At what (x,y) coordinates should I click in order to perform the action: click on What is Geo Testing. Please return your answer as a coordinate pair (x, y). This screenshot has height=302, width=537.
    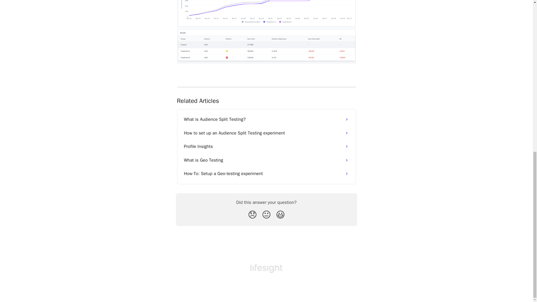
    Looking at the image, I should click on (266, 160).